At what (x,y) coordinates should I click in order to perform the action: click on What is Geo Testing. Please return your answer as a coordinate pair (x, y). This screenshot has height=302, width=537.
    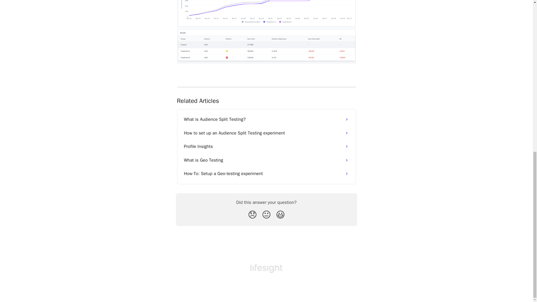
    Looking at the image, I should click on (266, 160).